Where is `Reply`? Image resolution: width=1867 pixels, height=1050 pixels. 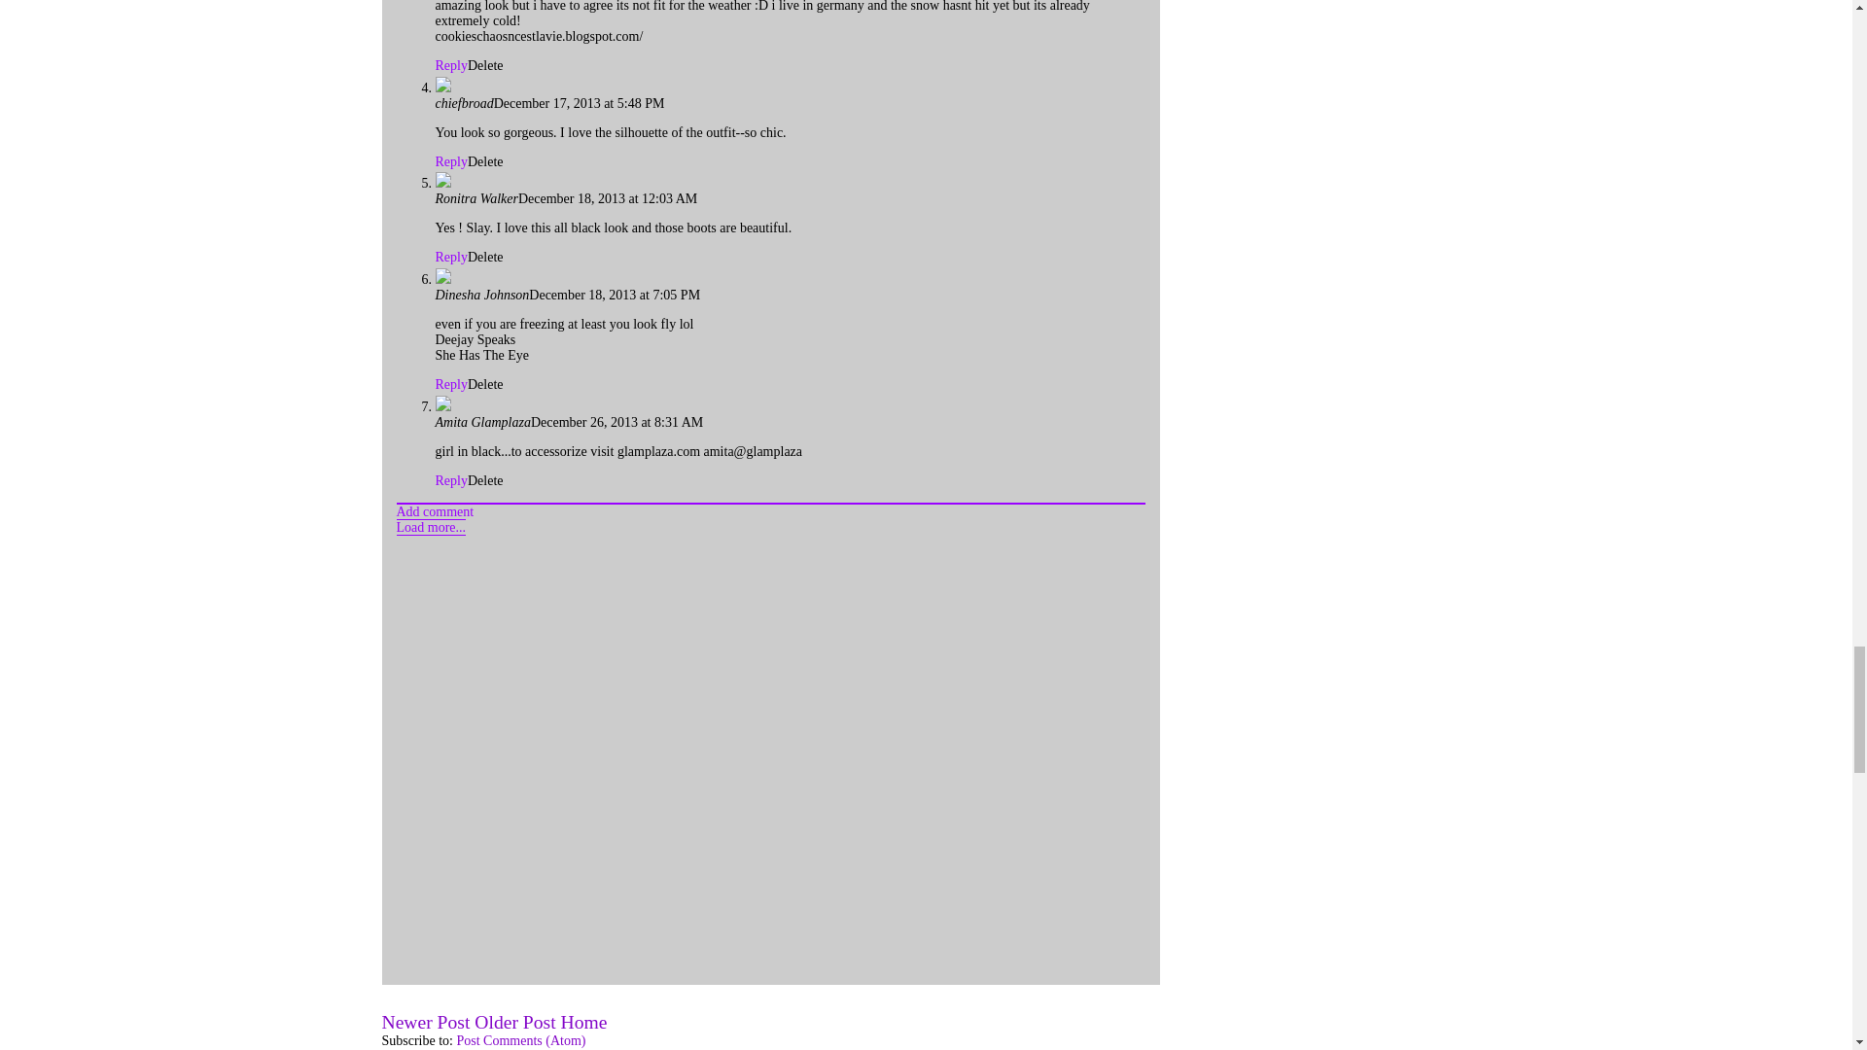 Reply is located at coordinates (451, 480).